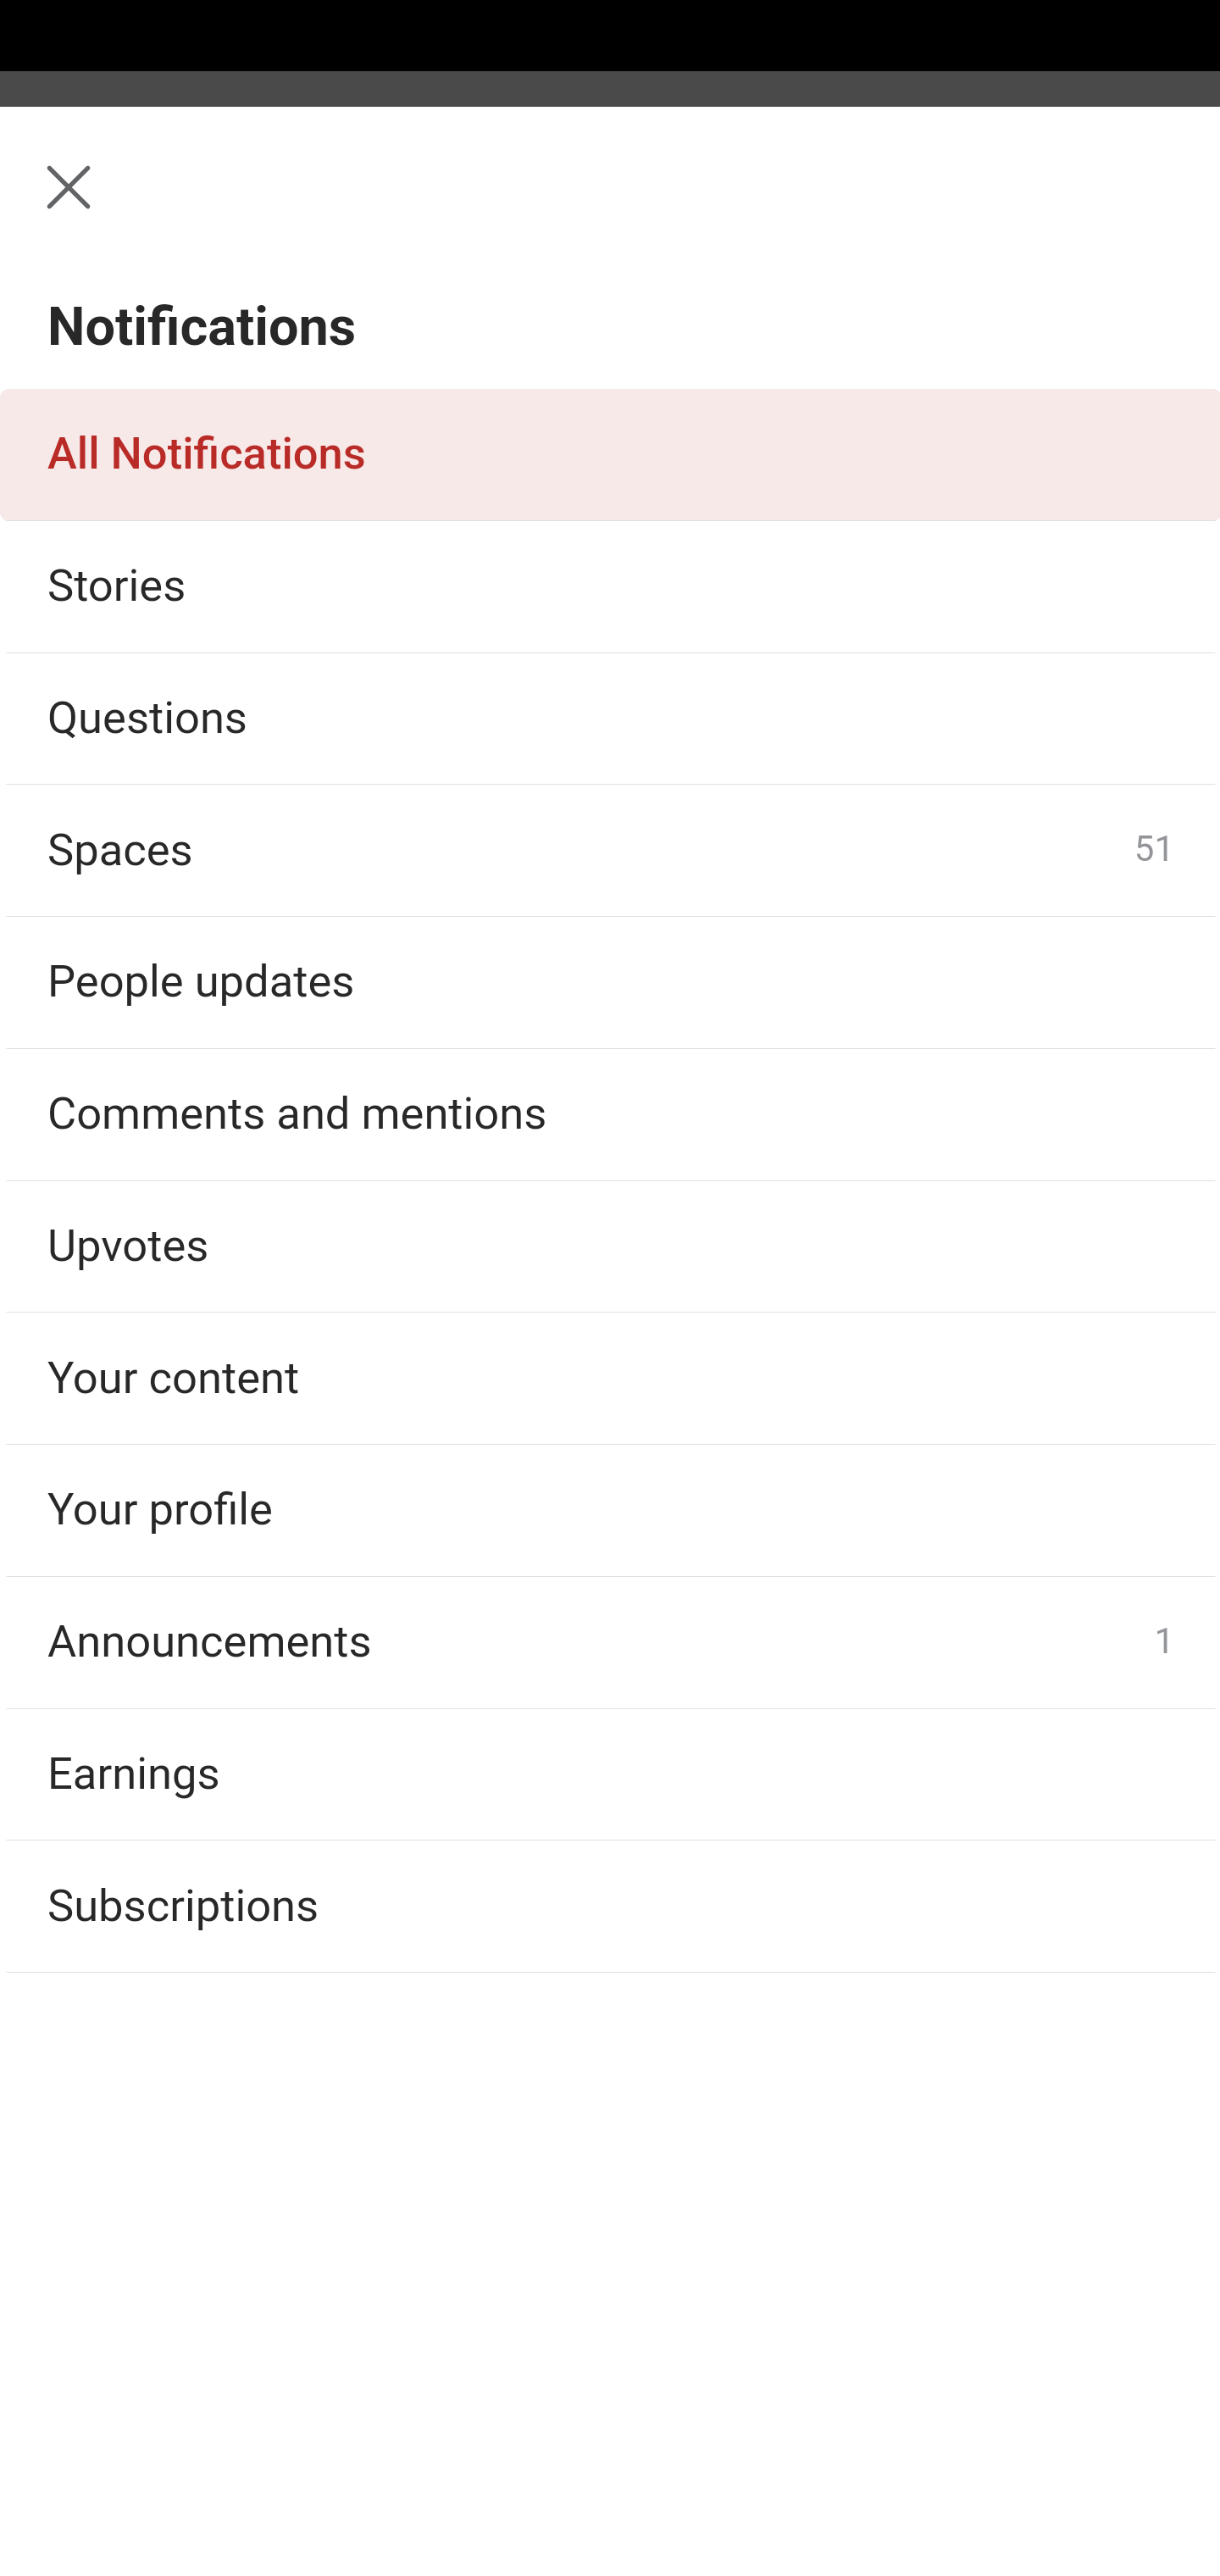 This screenshot has height=2576, width=1220. Describe the element at coordinates (222, 351) in the screenshot. I see `Mark All As Read` at that location.